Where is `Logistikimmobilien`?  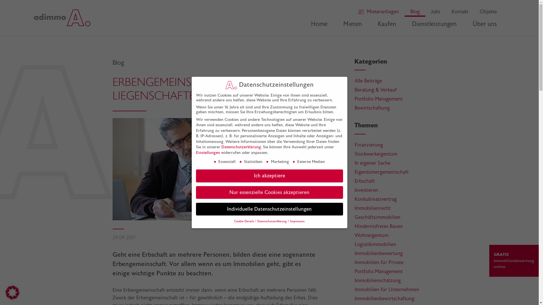
Logistikimmobilien is located at coordinates (376, 244).